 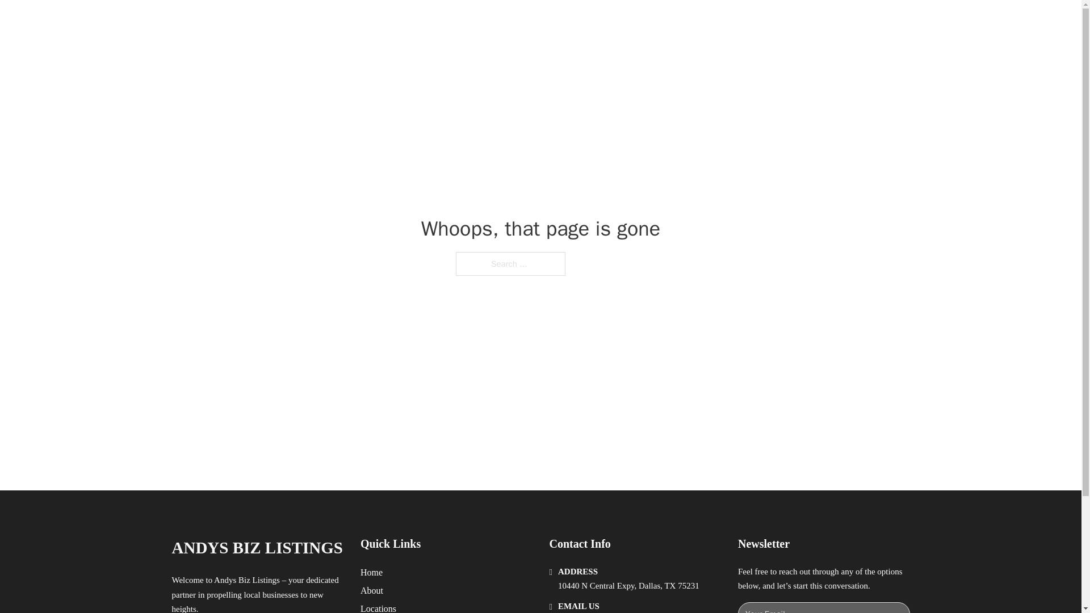 What do you see at coordinates (688, 22) in the screenshot?
I see `HOME` at bounding box center [688, 22].